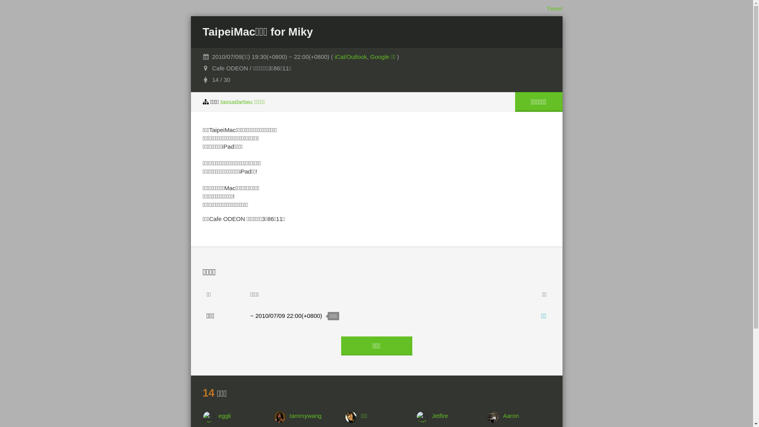  I want to click on Jetfire, so click(455, 416).